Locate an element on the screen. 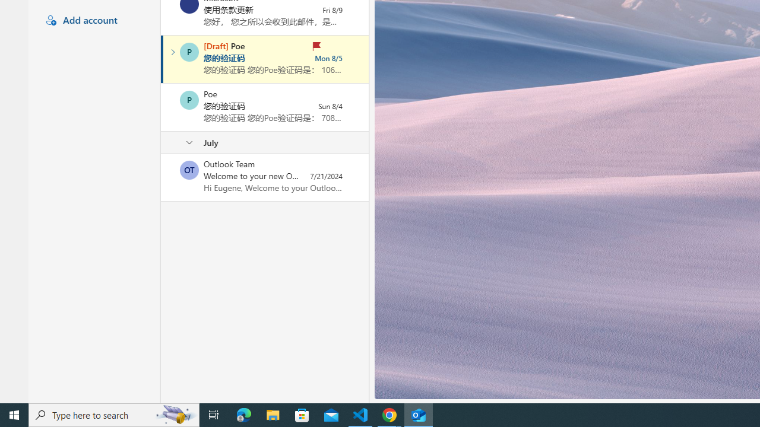 The image size is (760, 427). Expand conversation is located at coordinates (173, 52).